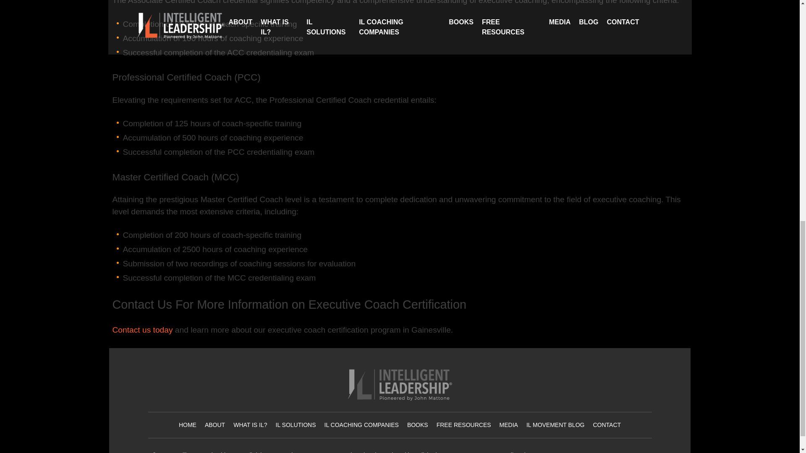 The width and height of the screenshot is (806, 453). Describe the element at coordinates (215, 424) in the screenshot. I see `ABOUT` at that location.